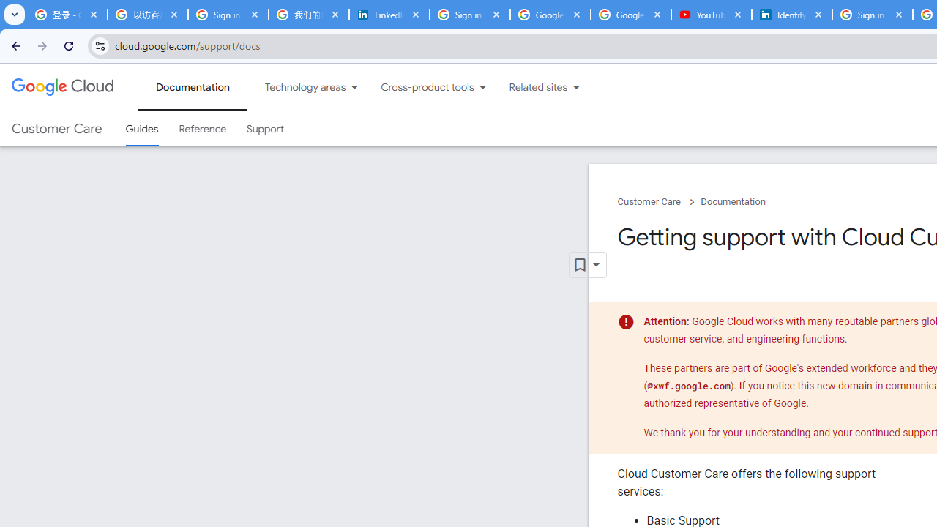 This screenshot has height=527, width=937. What do you see at coordinates (872, 15) in the screenshot?
I see `Sign in - Google Accounts` at bounding box center [872, 15].